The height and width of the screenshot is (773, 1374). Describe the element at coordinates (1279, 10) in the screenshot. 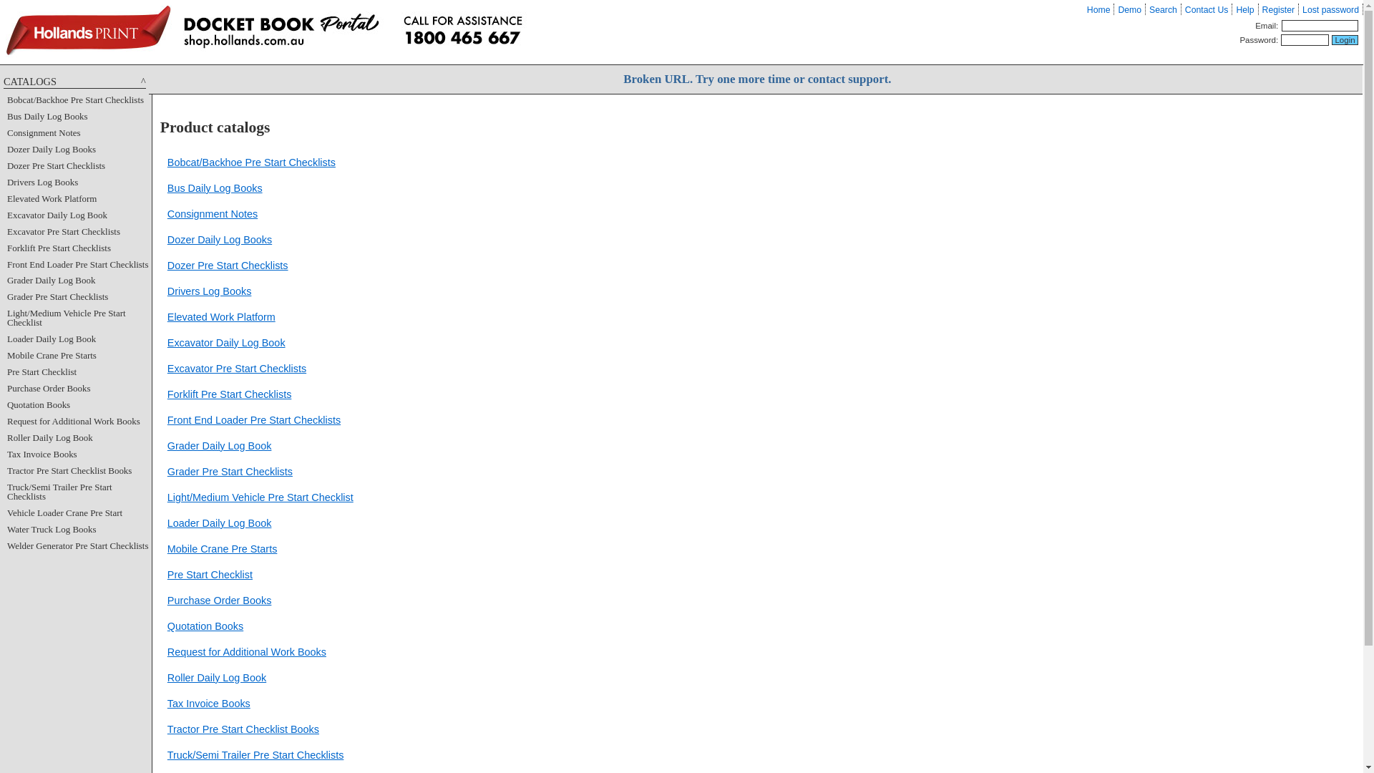

I see `Register` at that location.